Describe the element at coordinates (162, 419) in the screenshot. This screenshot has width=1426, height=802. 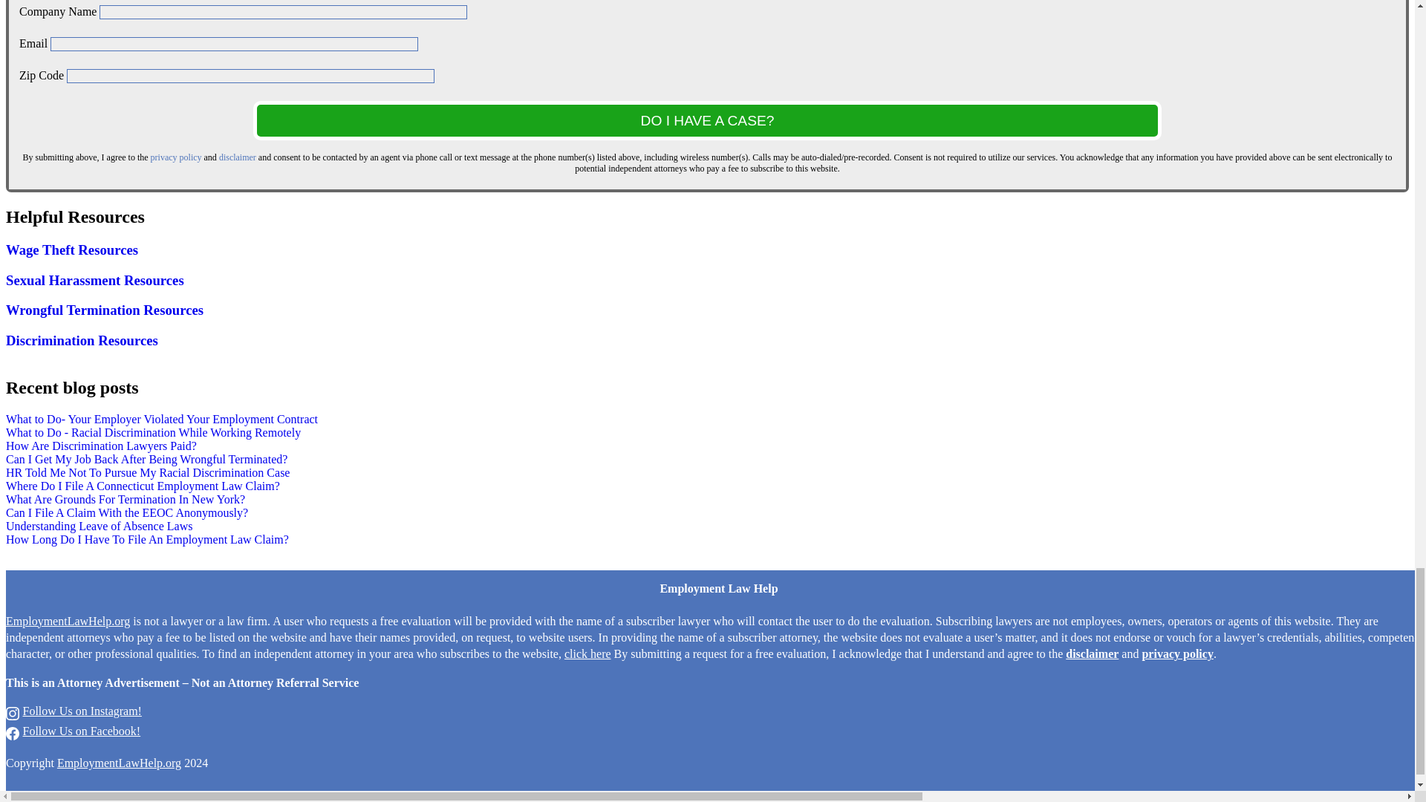
I see `What to Do- Your Employer Violated Your Employment Contract` at that location.